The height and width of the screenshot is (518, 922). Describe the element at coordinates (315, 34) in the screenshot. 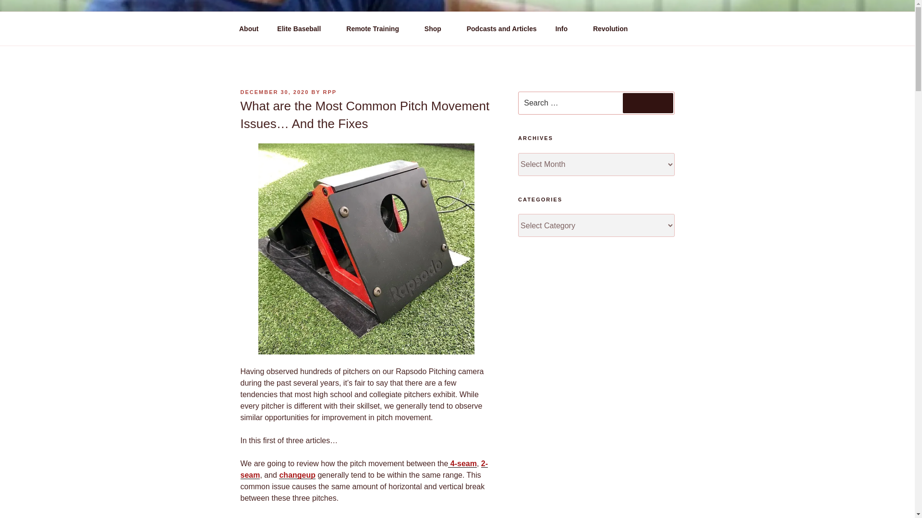

I see `RPP BASEBALL` at that location.